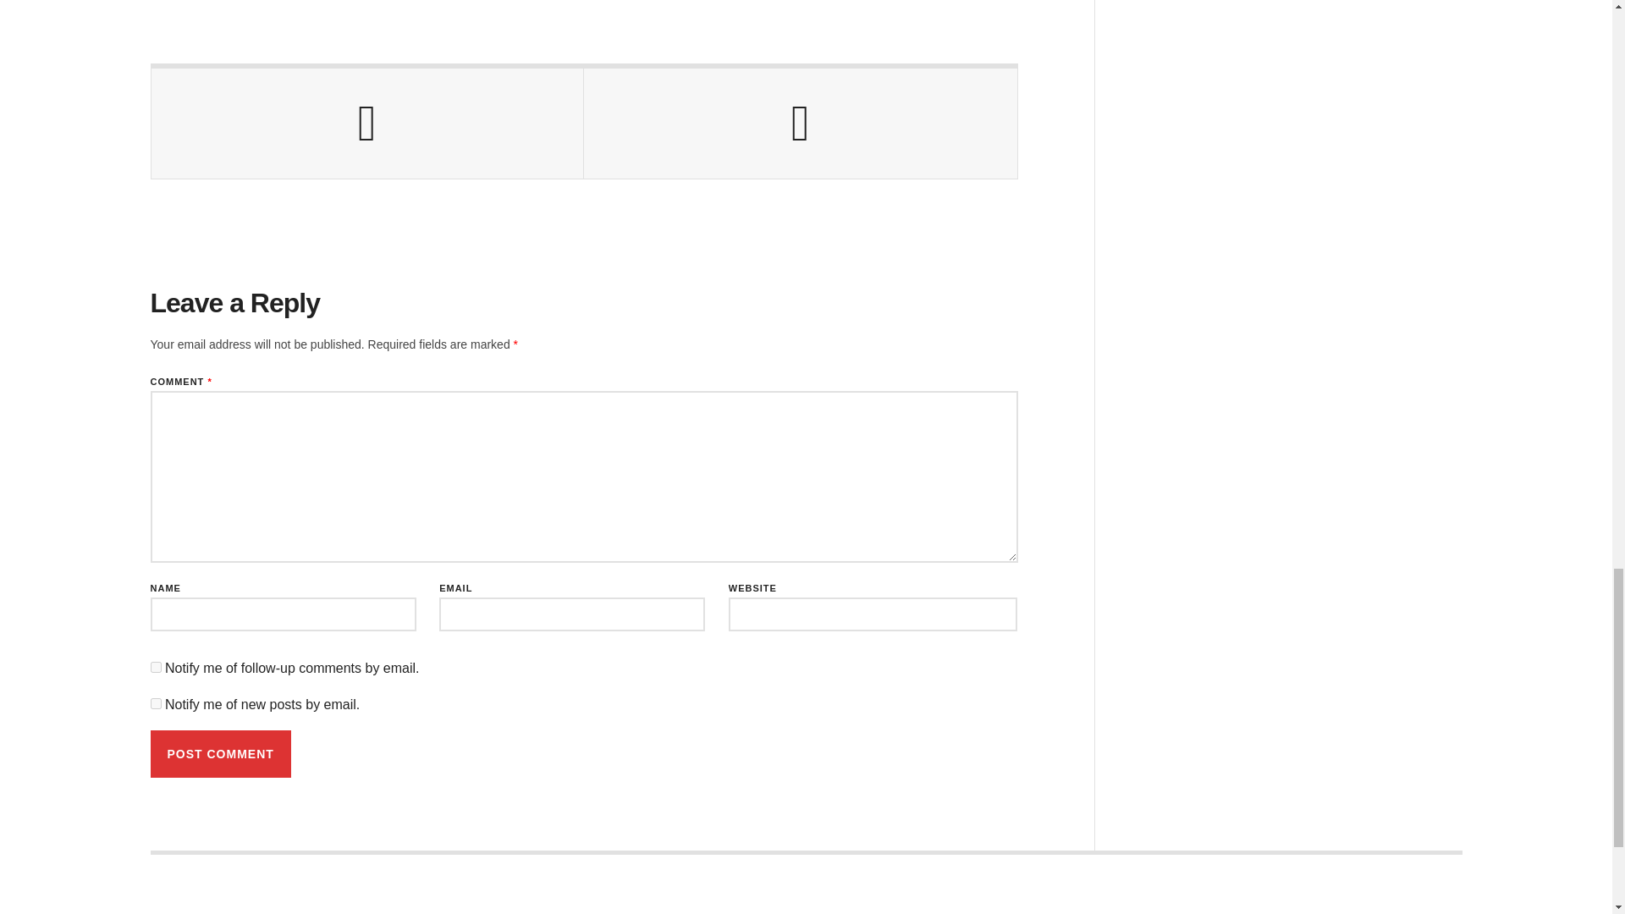 This screenshot has width=1625, height=914. What do you see at coordinates (220, 753) in the screenshot?
I see `Post Comment` at bounding box center [220, 753].